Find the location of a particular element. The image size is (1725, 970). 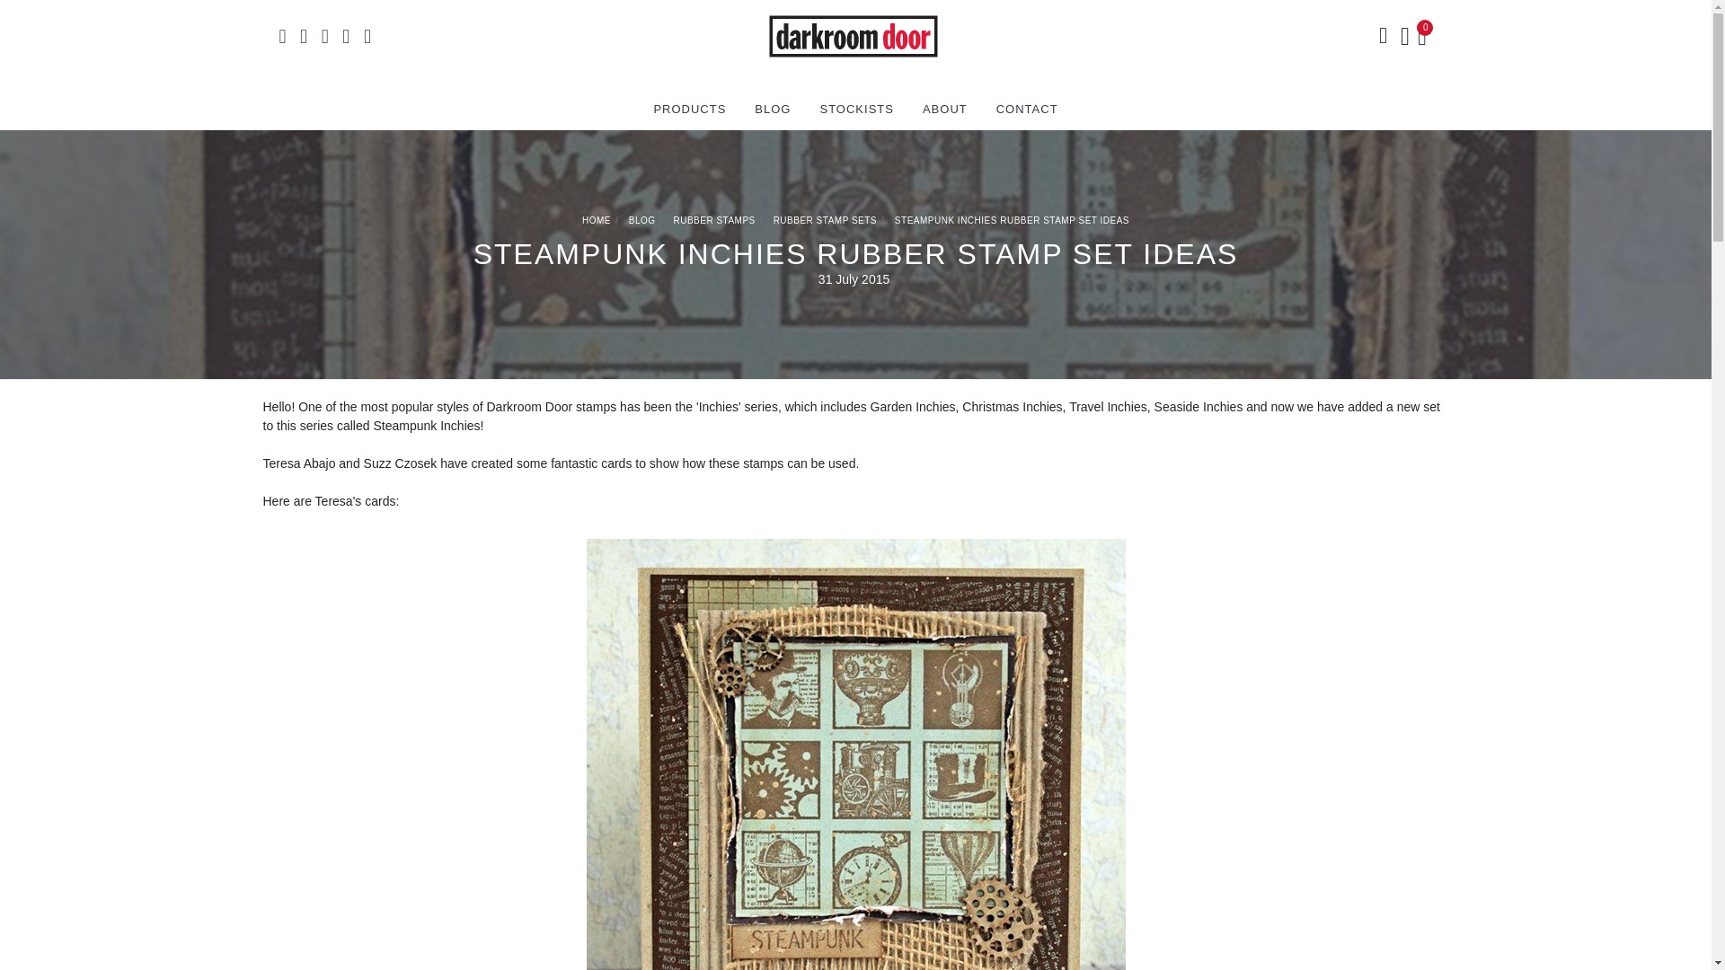

Darkroom Door Pty Ltd is located at coordinates (854, 35).